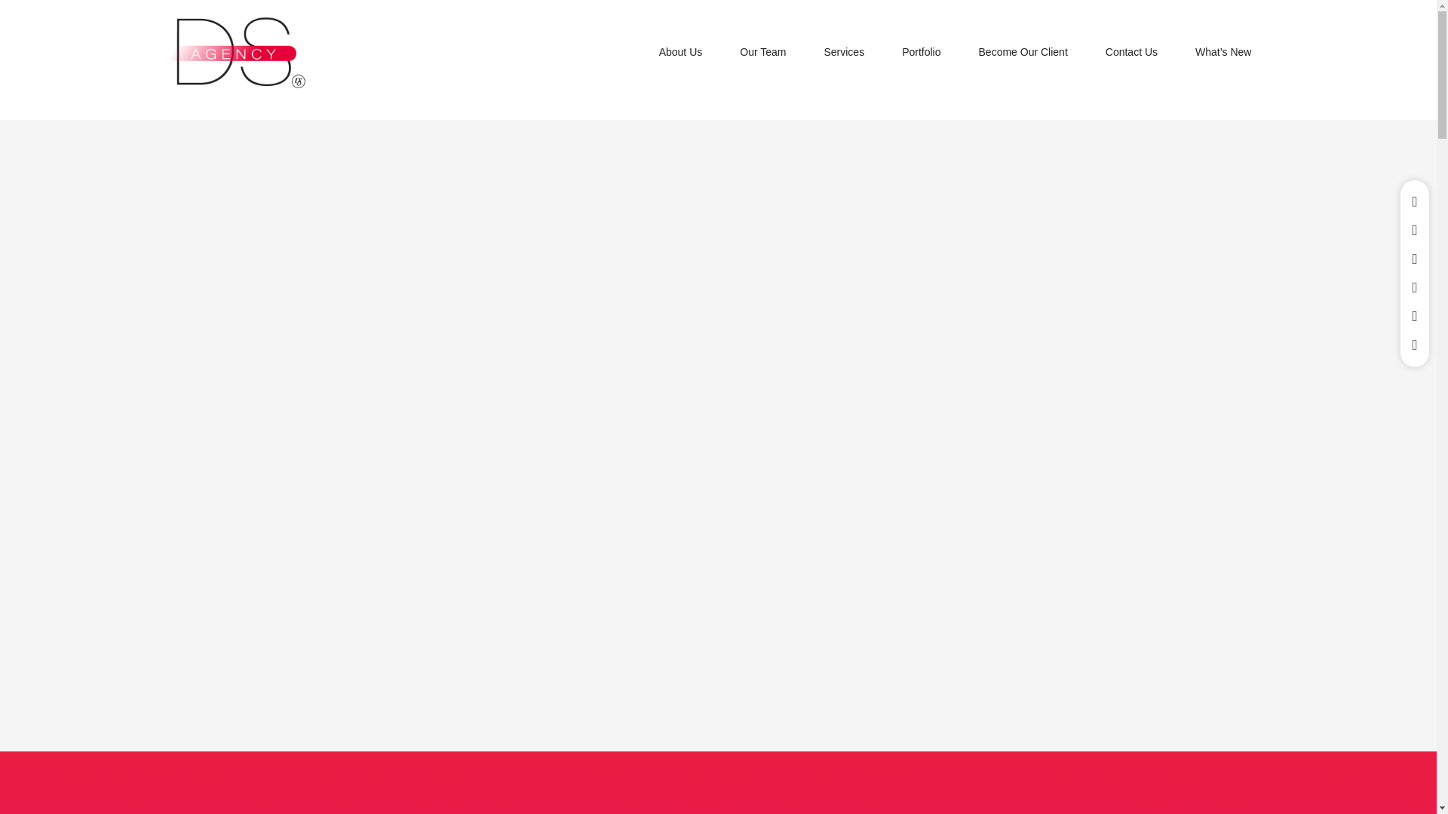  What do you see at coordinates (762, 51) in the screenshot?
I see `Our Team` at bounding box center [762, 51].